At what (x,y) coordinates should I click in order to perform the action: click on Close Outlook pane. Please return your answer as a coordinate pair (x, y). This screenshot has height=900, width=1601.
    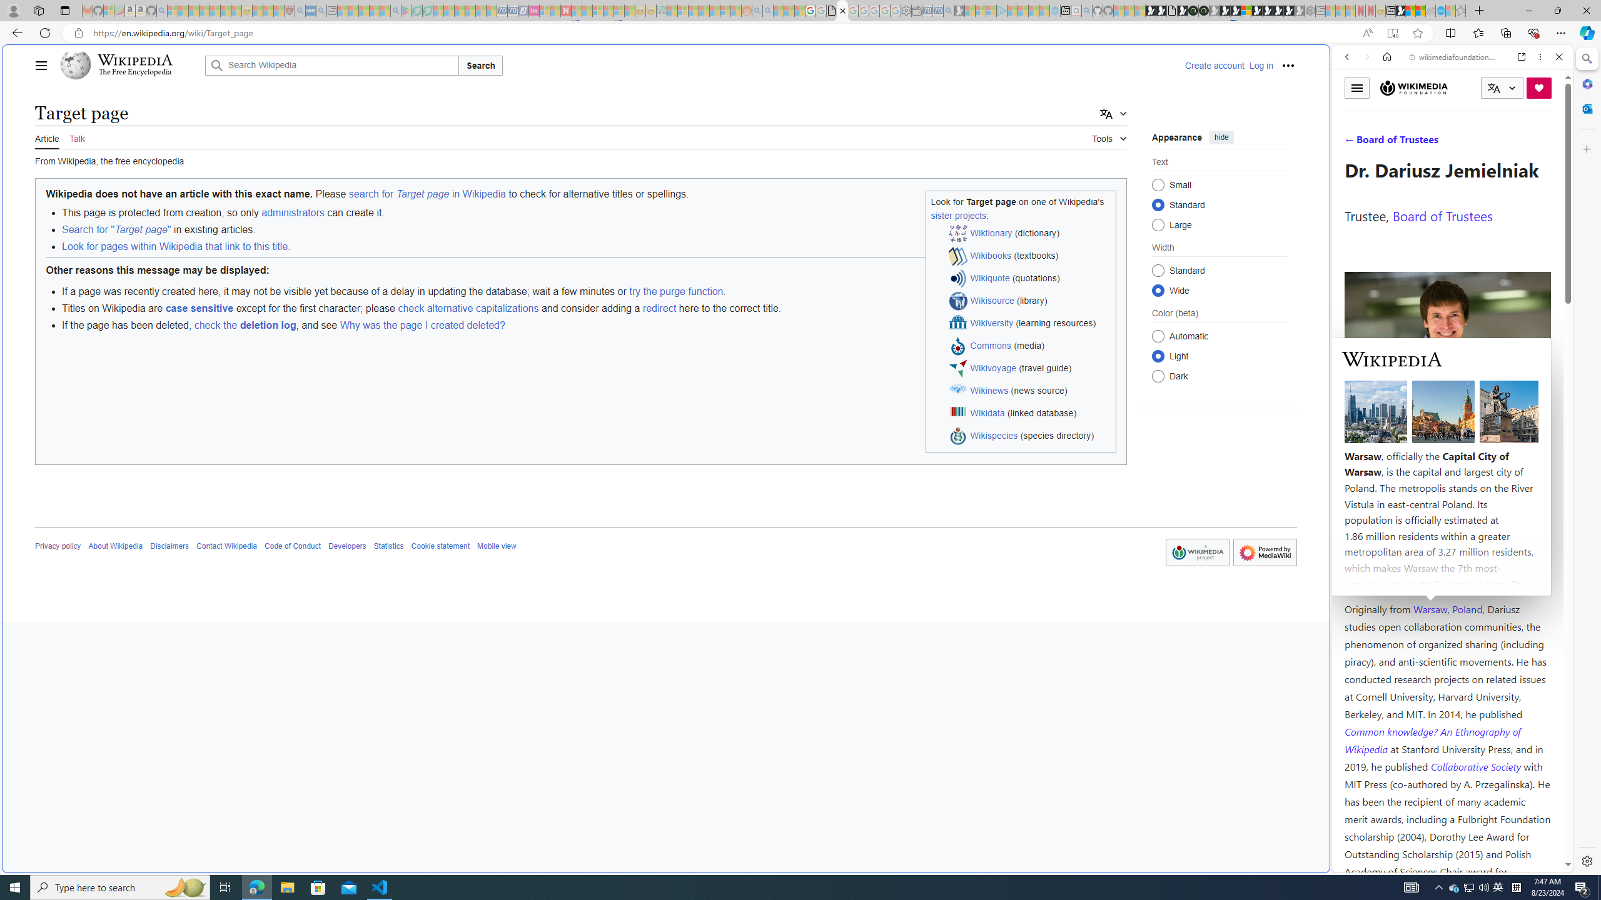
    Looking at the image, I should click on (1586, 108).